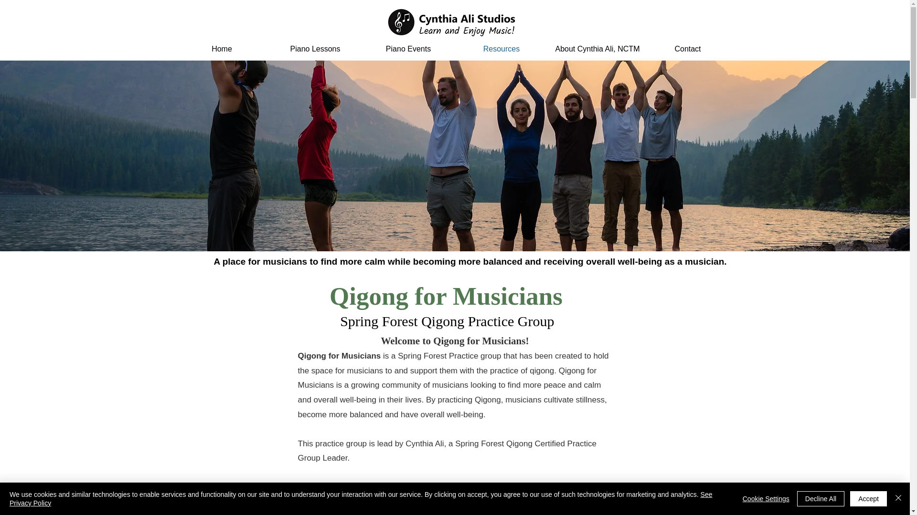 This screenshot has height=515, width=917. Describe the element at coordinates (315, 49) in the screenshot. I see `Piano Lessons` at that location.